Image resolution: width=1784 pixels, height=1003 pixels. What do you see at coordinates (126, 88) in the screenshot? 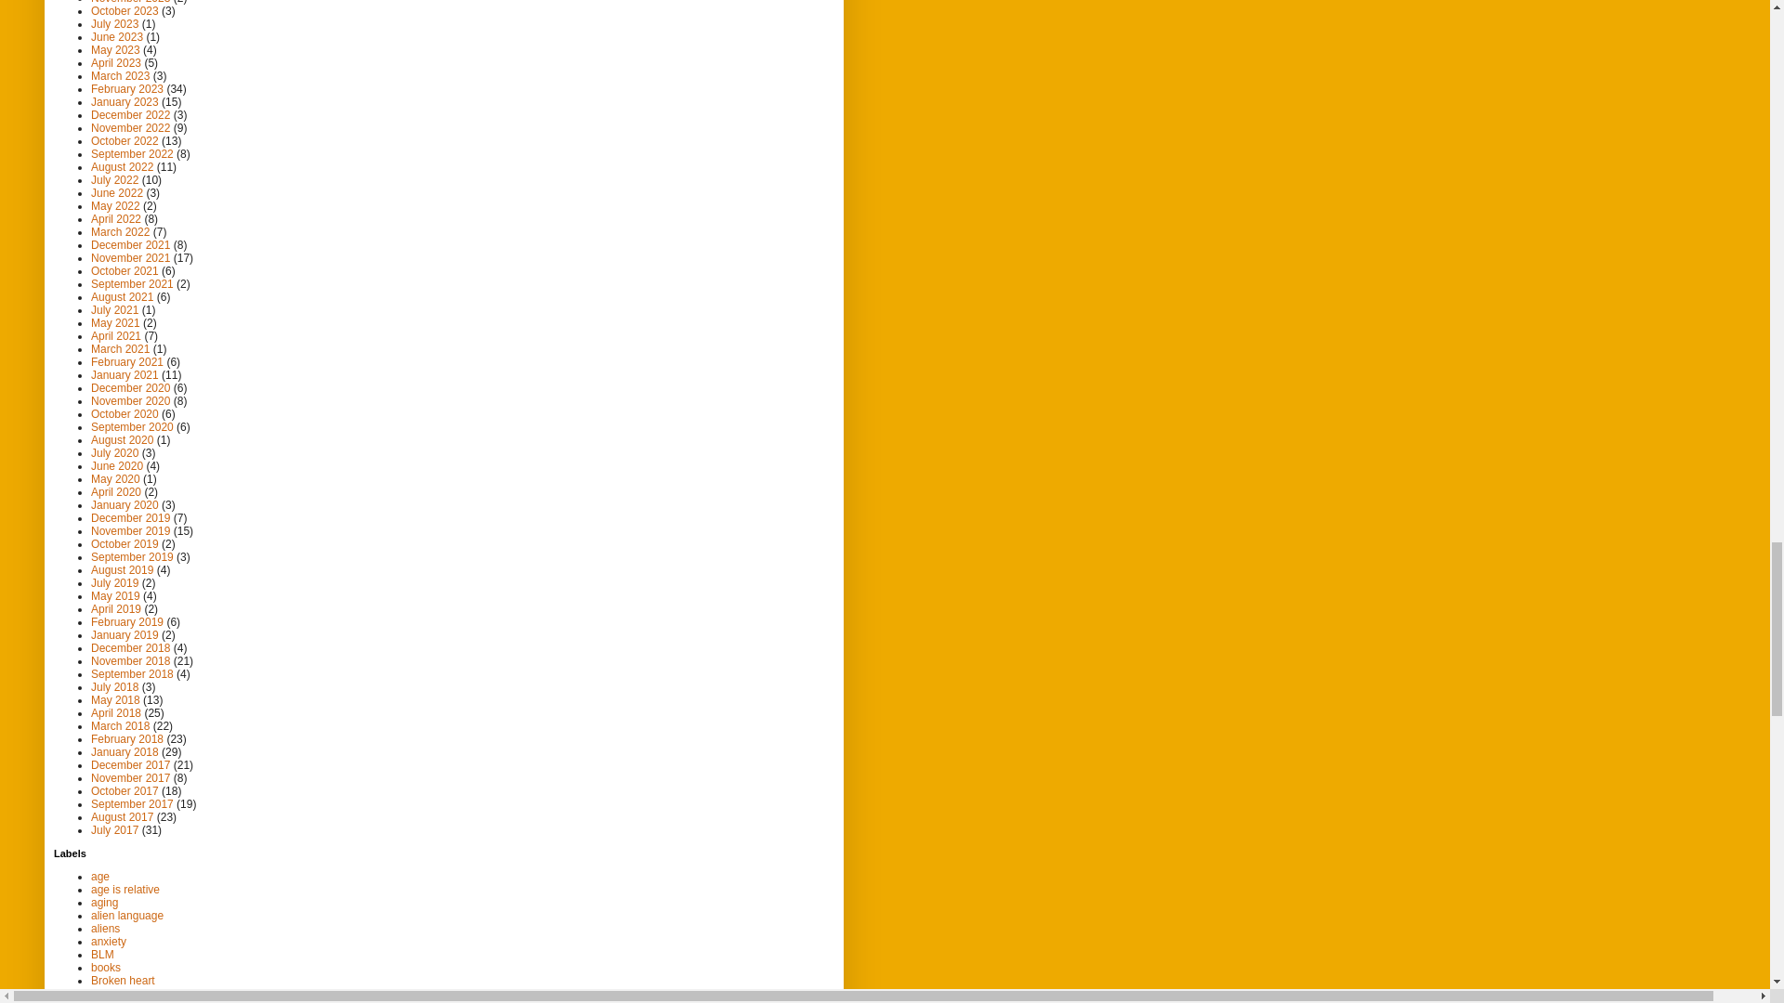
I see `February 2023` at bounding box center [126, 88].